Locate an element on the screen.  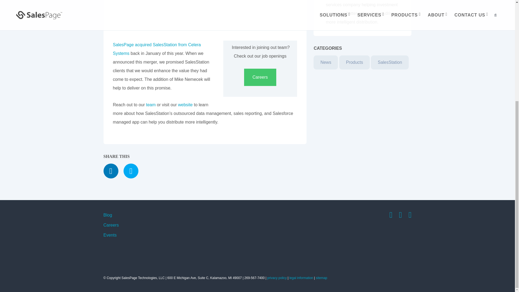
Careers is located at coordinates (260, 77).